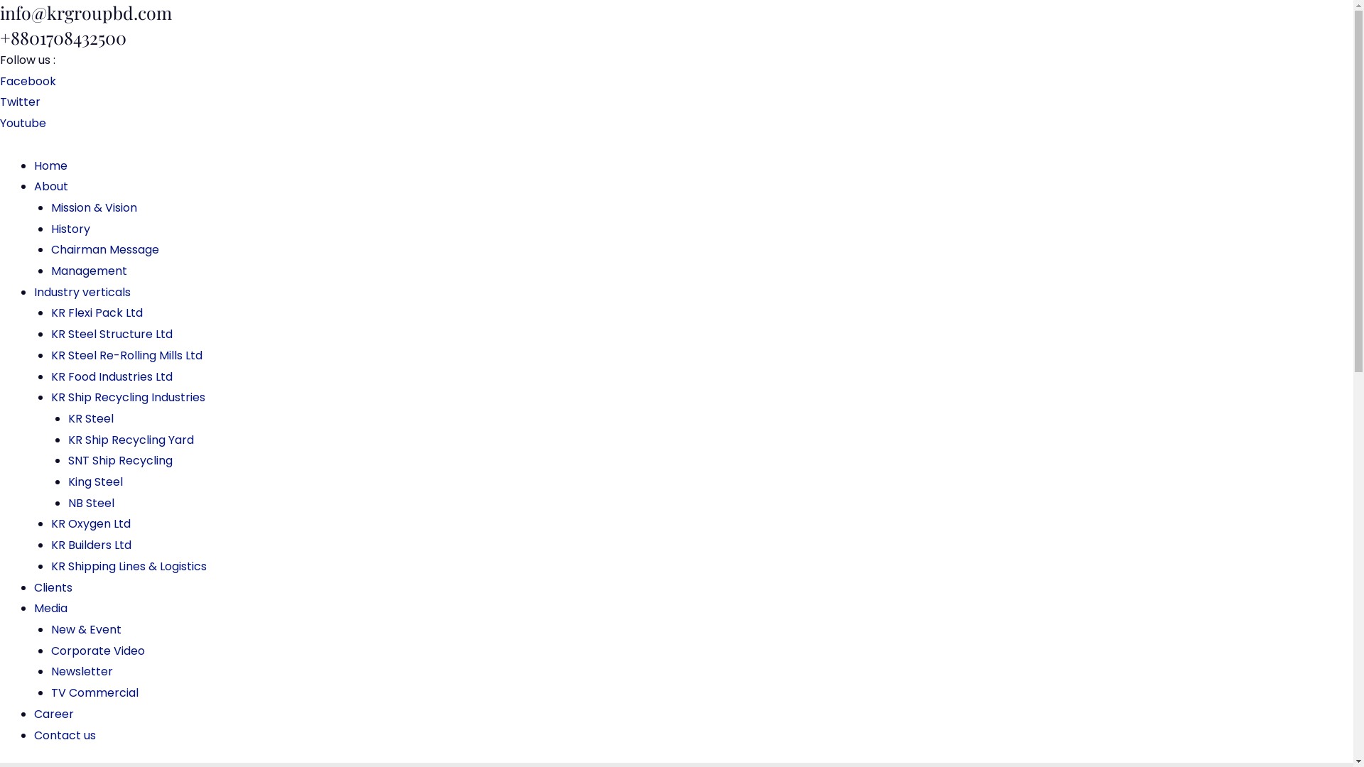 This screenshot has height=767, width=1364. What do you see at coordinates (65, 736) in the screenshot?
I see `Contact us` at bounding box center [65, 736].